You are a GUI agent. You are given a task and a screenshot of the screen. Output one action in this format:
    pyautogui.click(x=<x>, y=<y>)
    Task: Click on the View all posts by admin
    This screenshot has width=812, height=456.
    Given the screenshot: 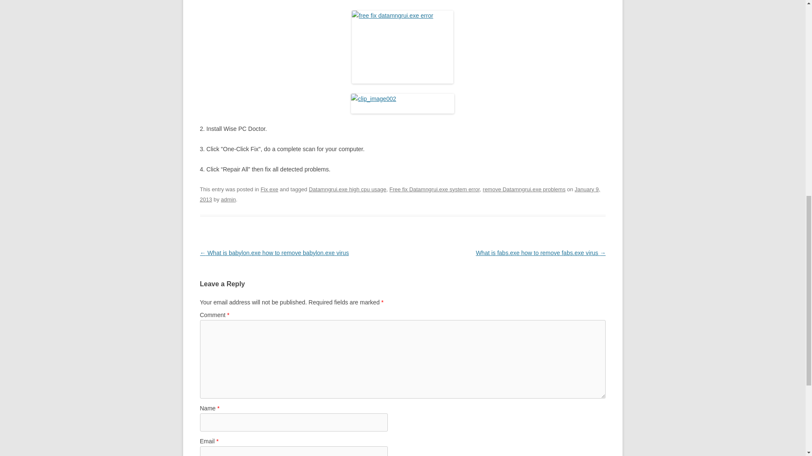 What is the action you would take?
    pyautogui.click(x=228, y=199)
    